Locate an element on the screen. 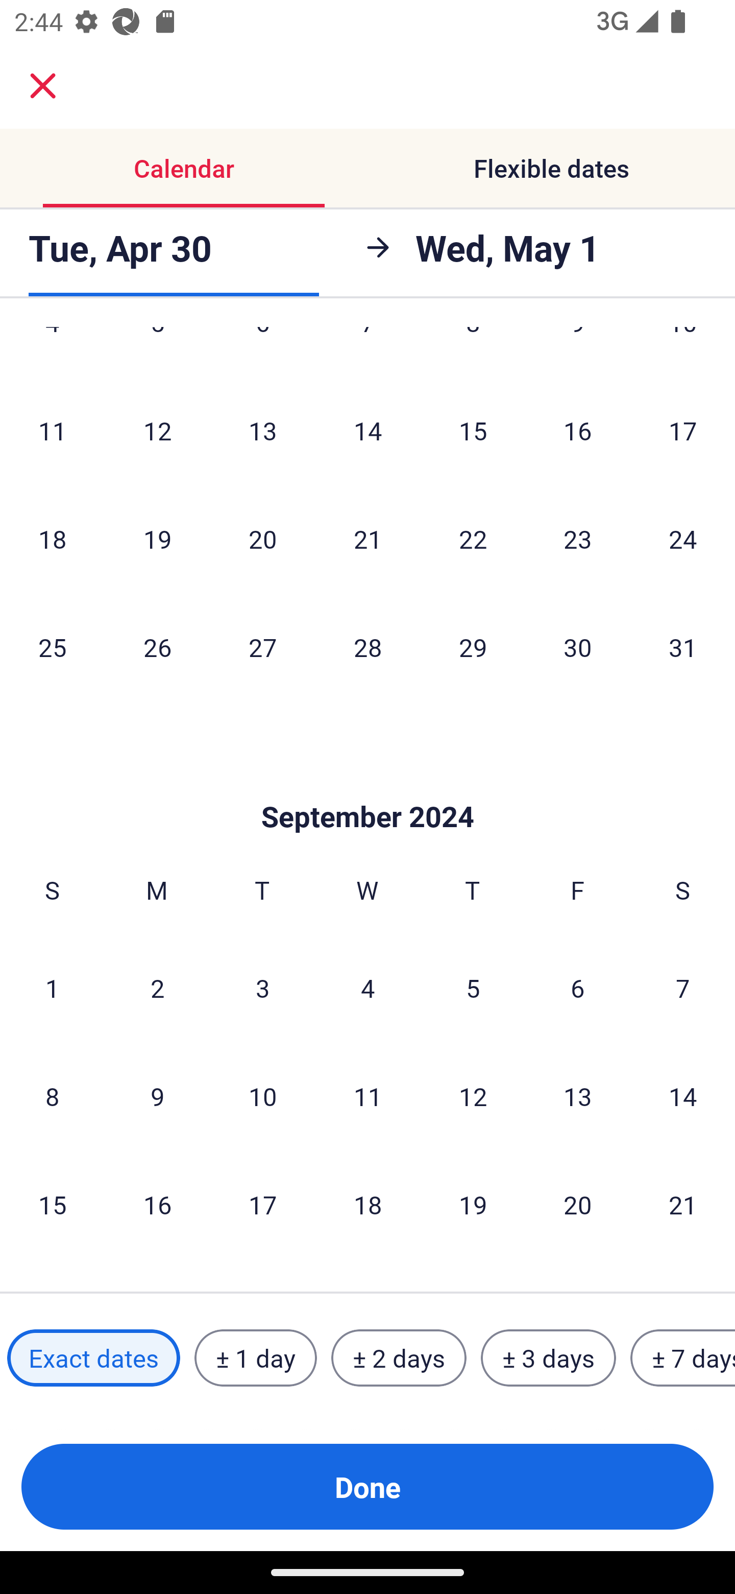  12 Thursday, September 12, 2024 is located at coordinates (473, 1096).